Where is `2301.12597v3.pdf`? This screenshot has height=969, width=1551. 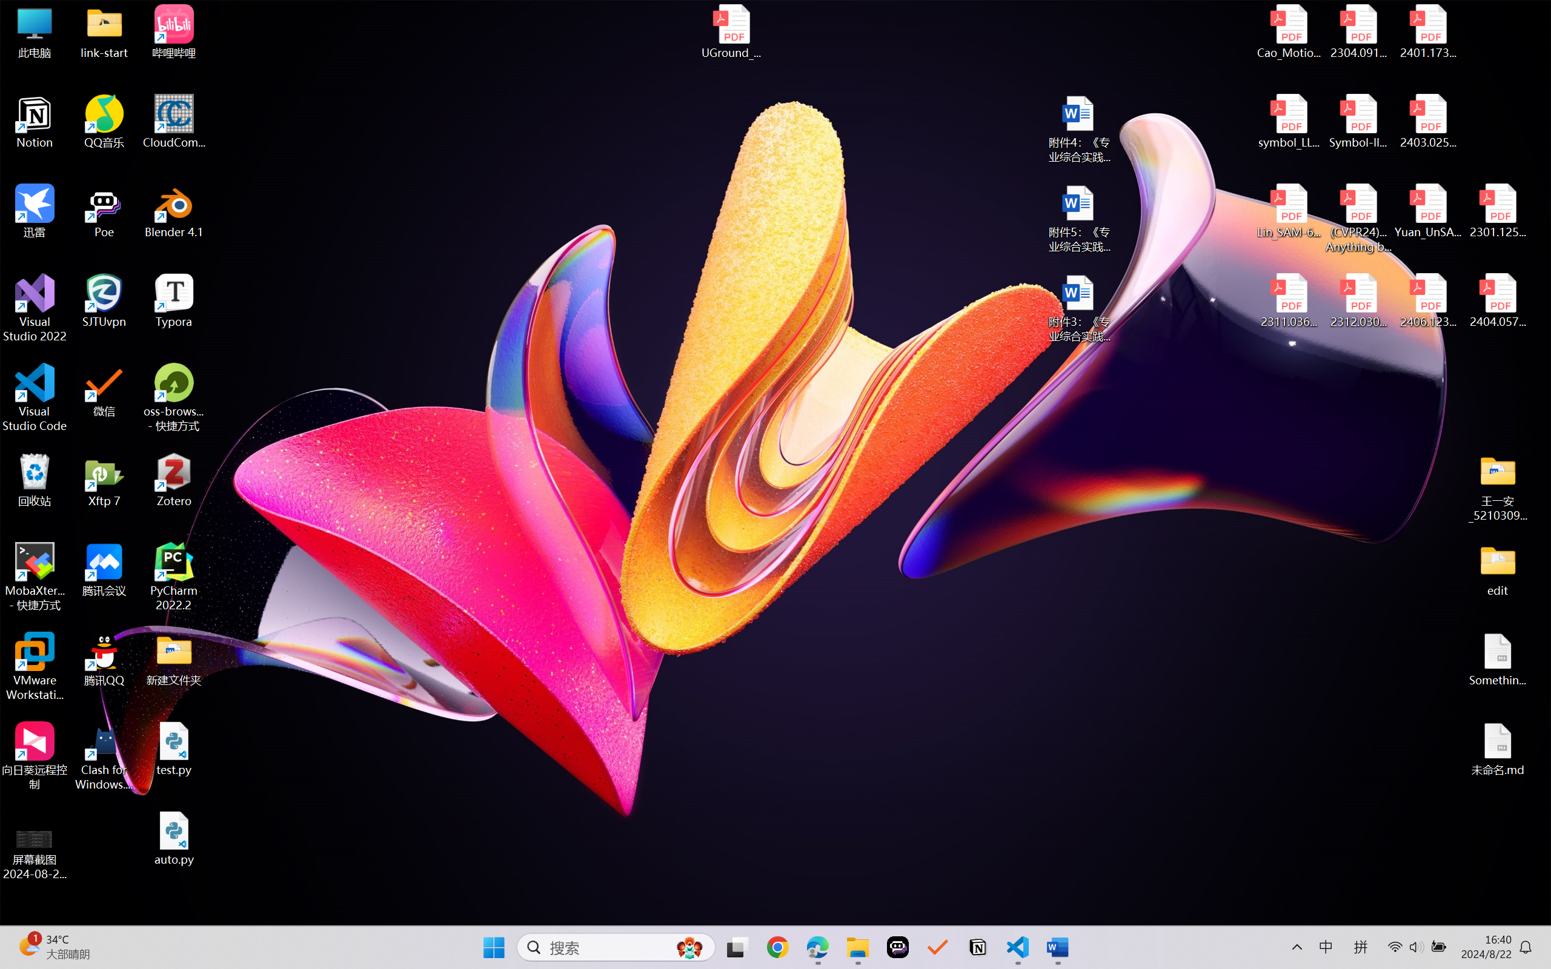 2301.12597v3.pdf is located at coordinates (1498, 211).